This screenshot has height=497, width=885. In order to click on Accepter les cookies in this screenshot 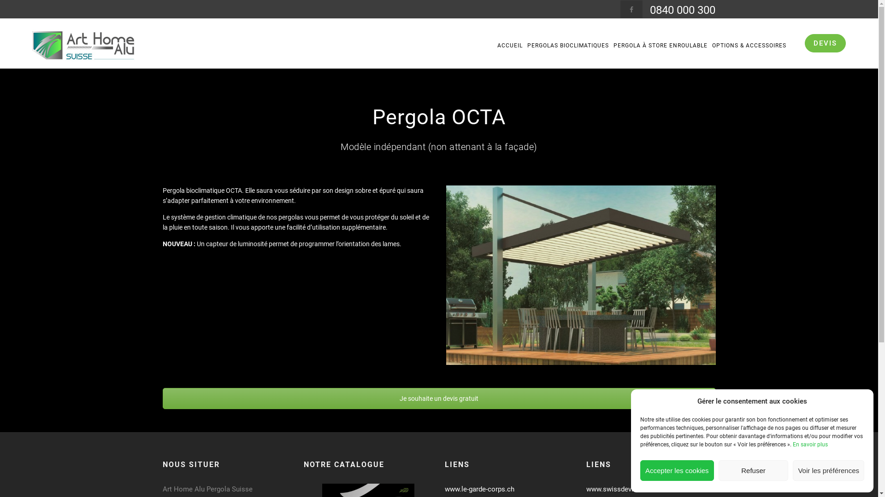, I will do `click(677, 470)`.